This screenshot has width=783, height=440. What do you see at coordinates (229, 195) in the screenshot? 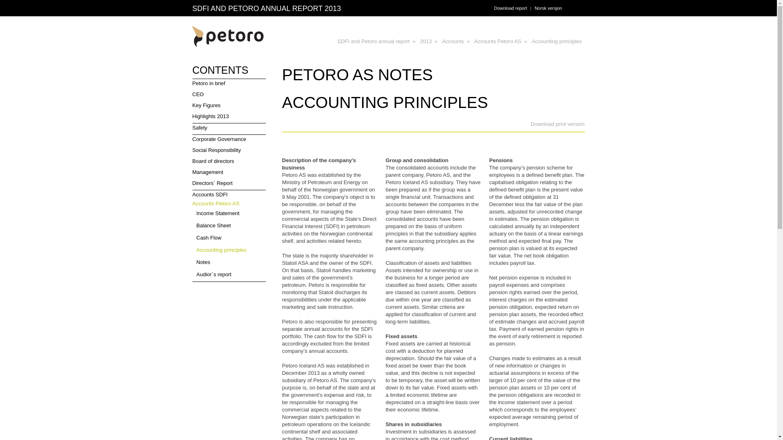
I see `Accounts SDFI` at bounding box center [229, 195].